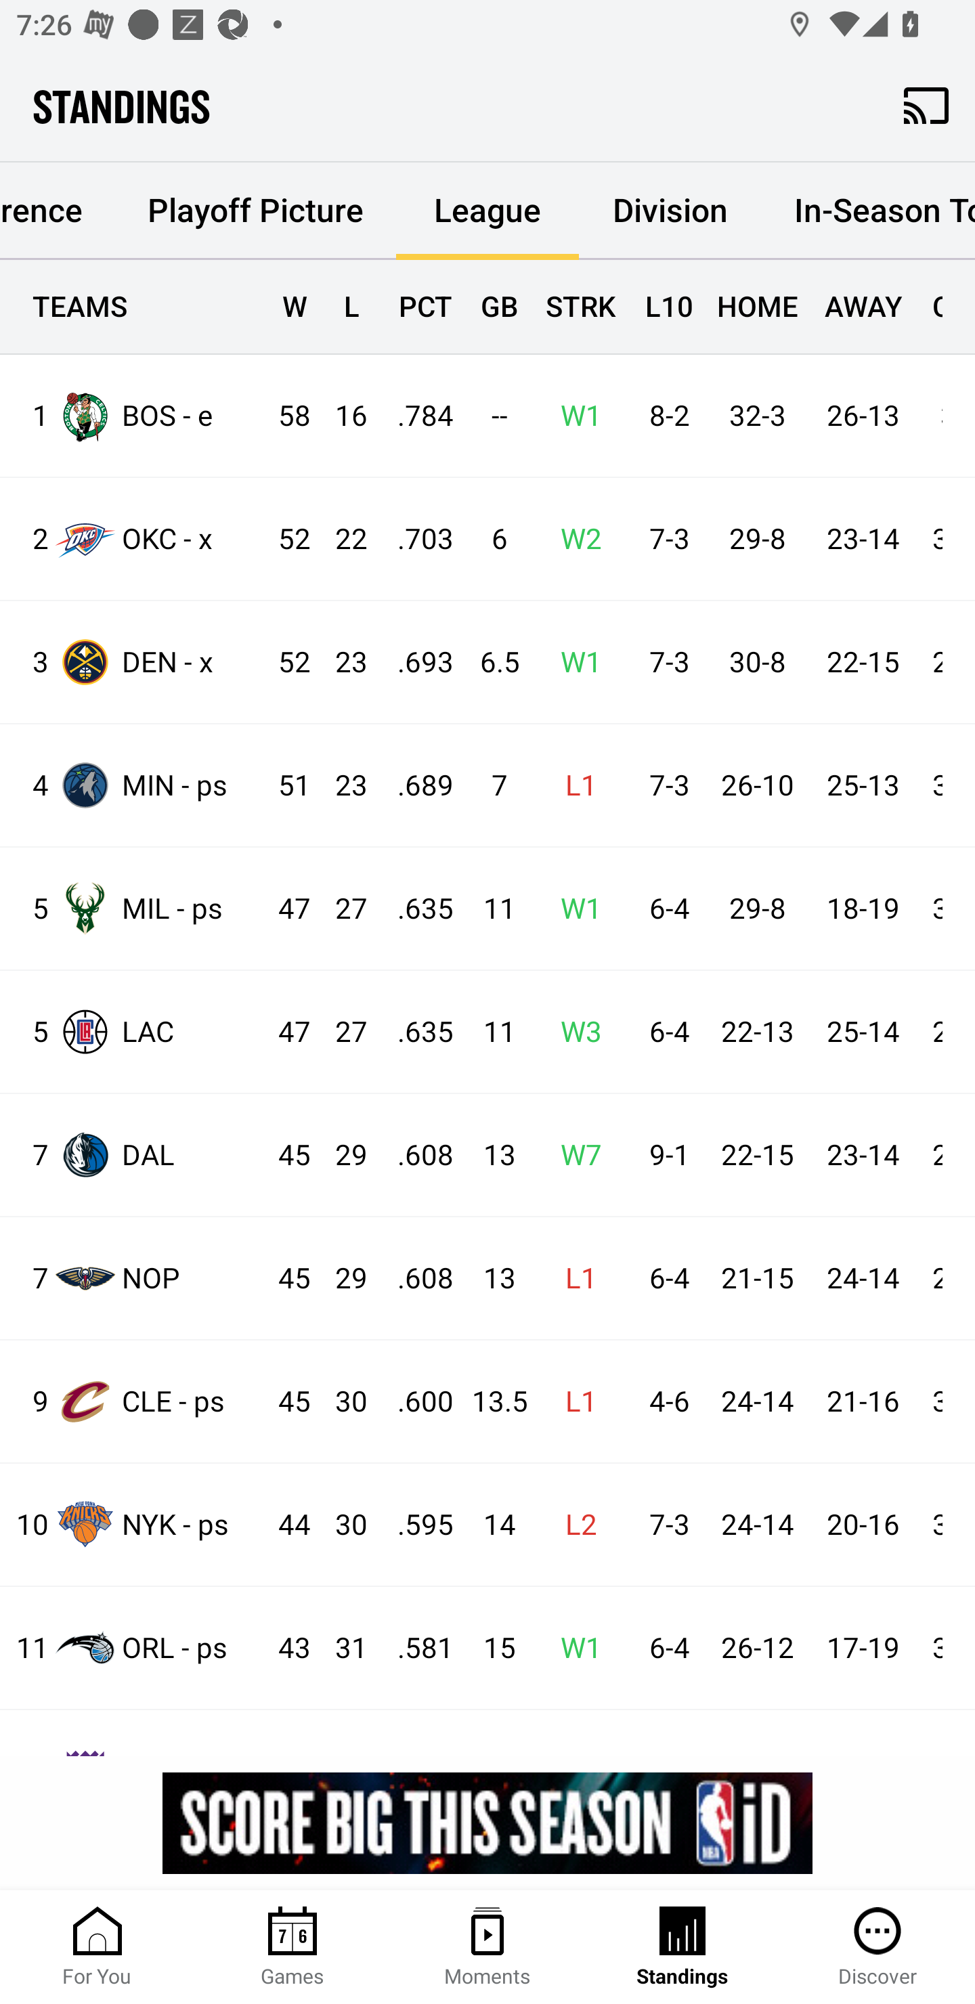 Image resolution: width=975 pixels, height=2004 pixels. What do you see at coordinates (489, 662) in the screenshot?
I see `6.5` at bounding box center [489, 662].